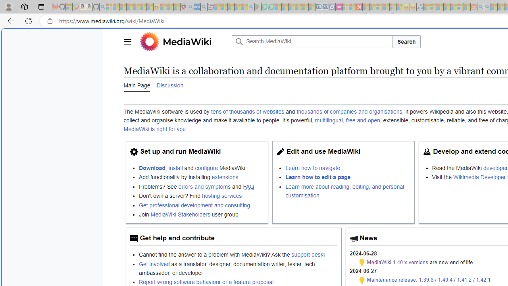 Image resolution: width=508 pixels, height=286 pixels. Describe the element at coordinates (201, 168) in the screenshot. I see `Download, install and configure MediaWiki` at that location.